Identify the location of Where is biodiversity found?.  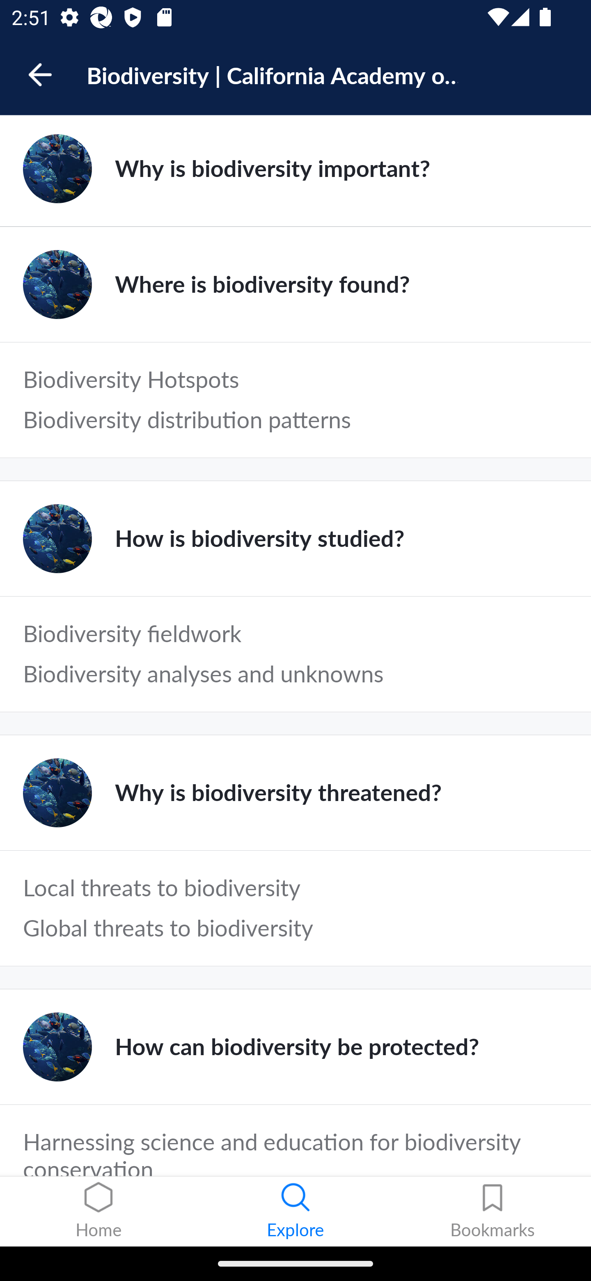
(295, 284).